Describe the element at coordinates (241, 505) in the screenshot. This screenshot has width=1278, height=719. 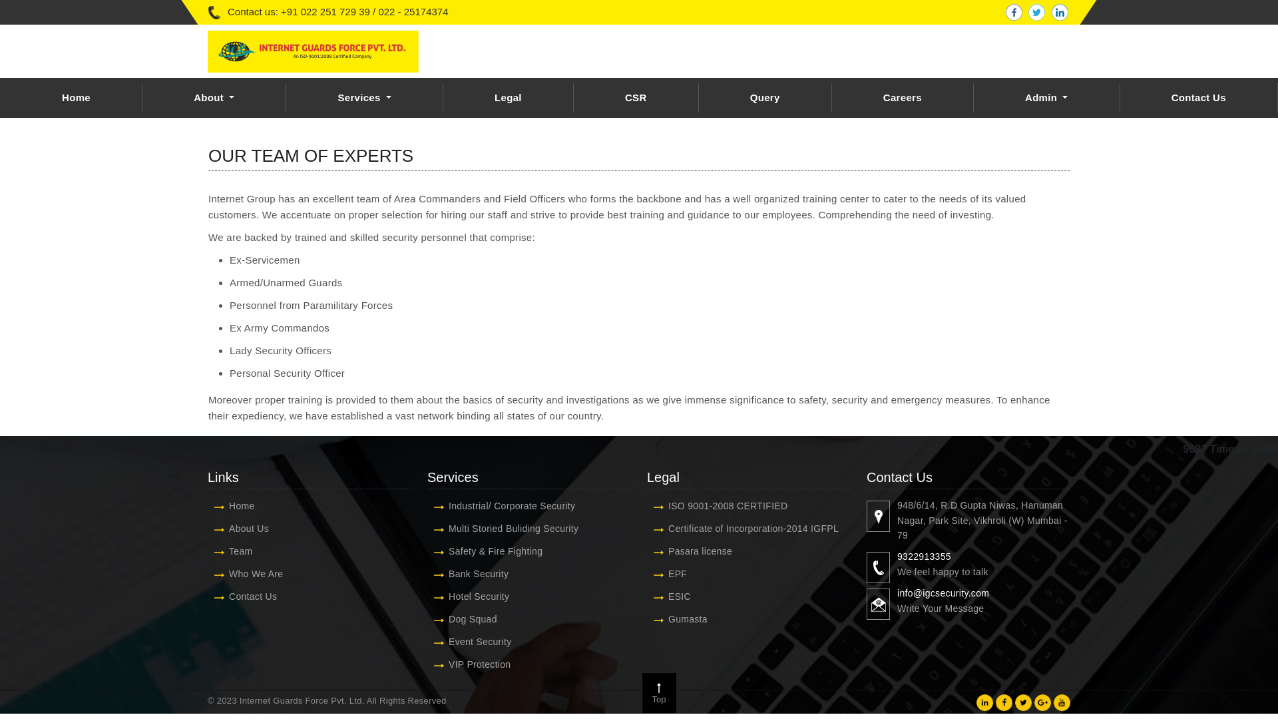
I see `Home` at that location.